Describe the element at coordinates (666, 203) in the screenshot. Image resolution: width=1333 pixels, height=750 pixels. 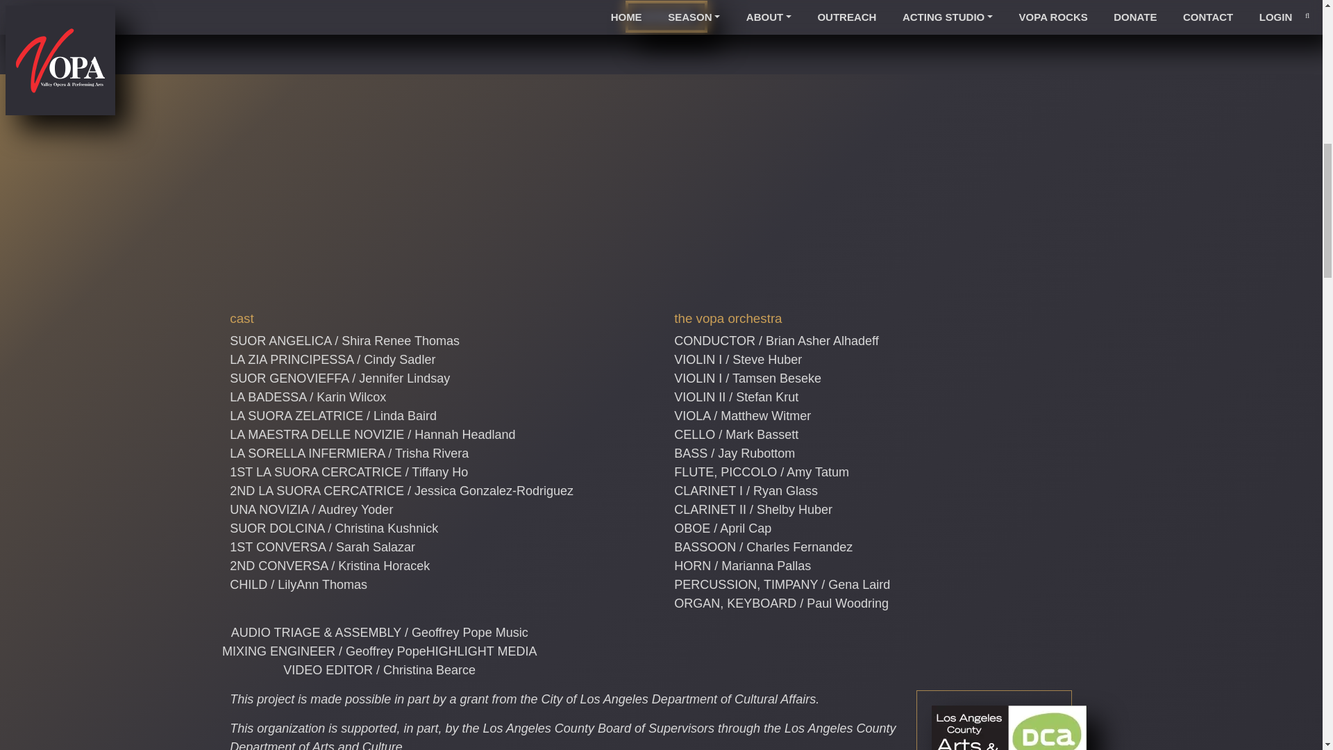
I see `Virtual Suor Angelica - Full Opera with Orchestra` at that location.